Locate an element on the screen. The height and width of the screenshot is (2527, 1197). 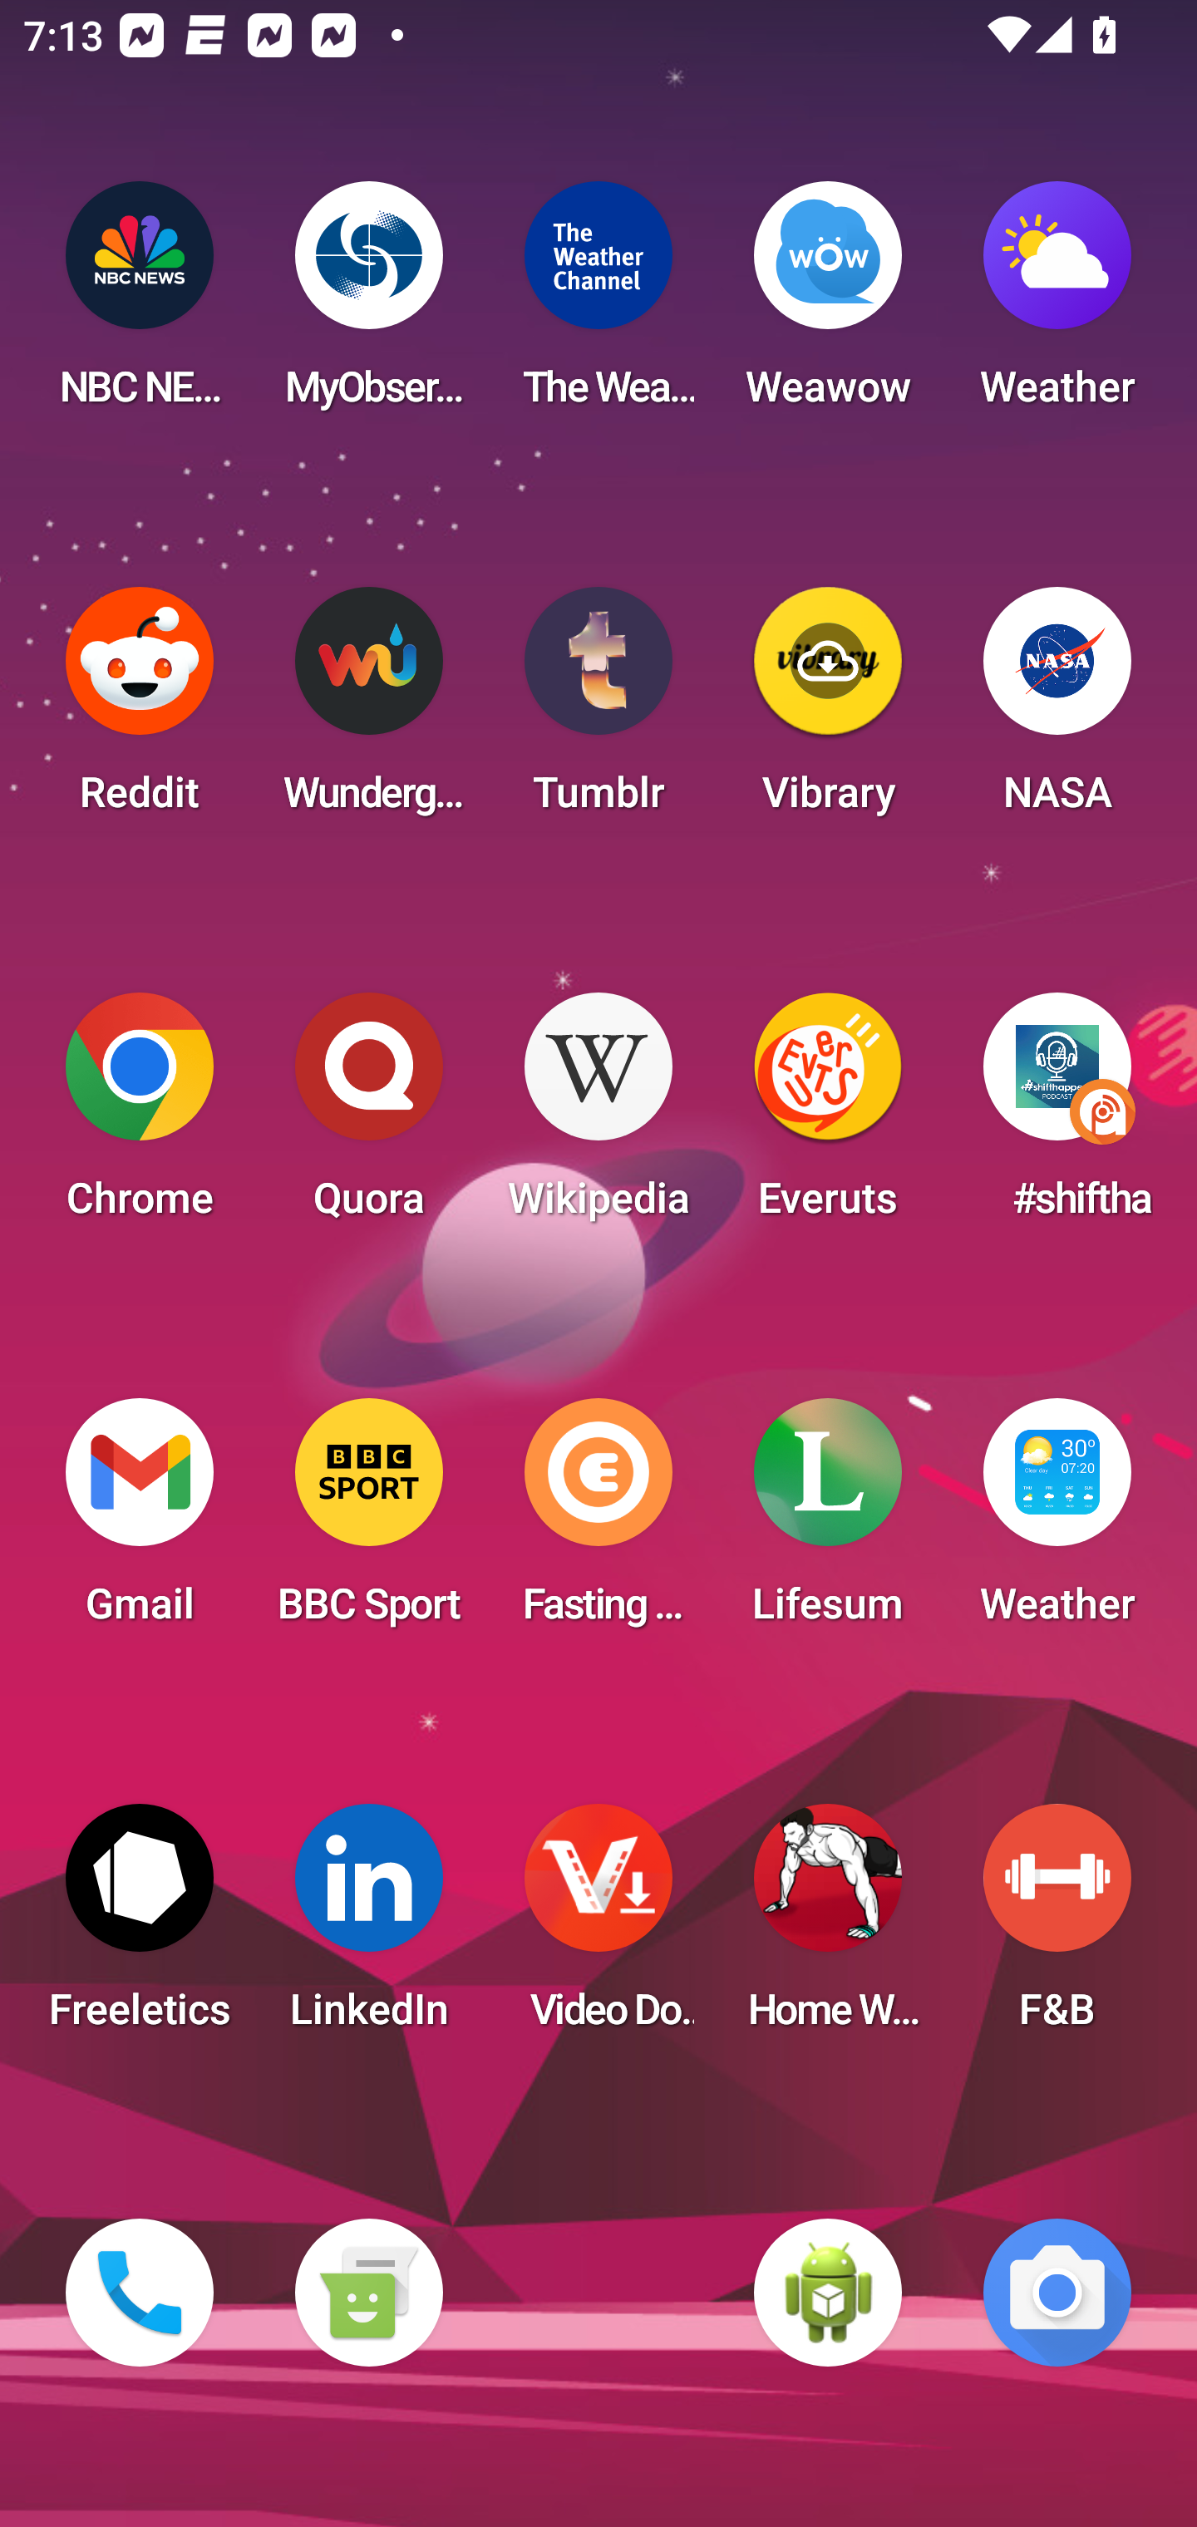
Home Workout is located at coordinates (828, 1927).